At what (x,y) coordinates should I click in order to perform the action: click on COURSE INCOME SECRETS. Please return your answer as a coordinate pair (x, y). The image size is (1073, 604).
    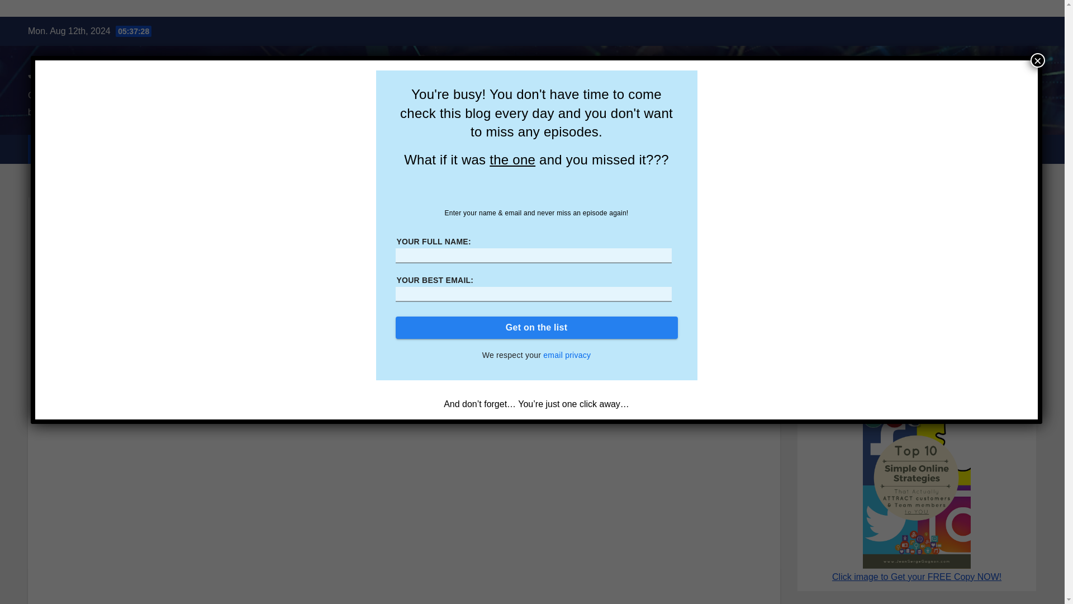
    Looking at the image, I should click on (108, 218).